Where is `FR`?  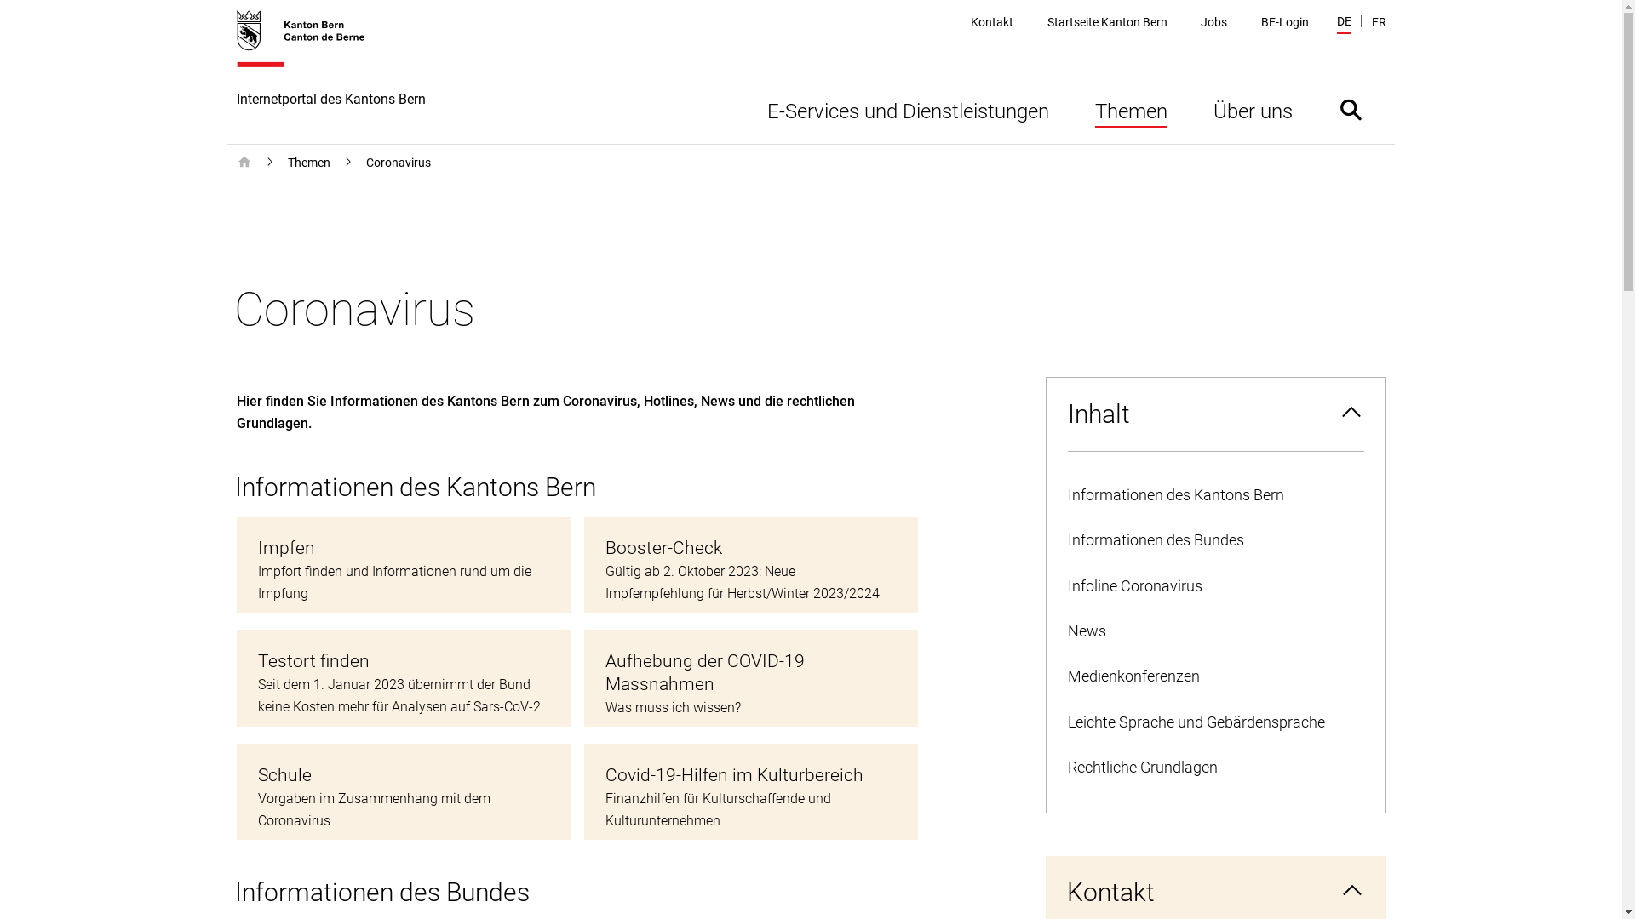
FR is located at coordinates (1378, 22).